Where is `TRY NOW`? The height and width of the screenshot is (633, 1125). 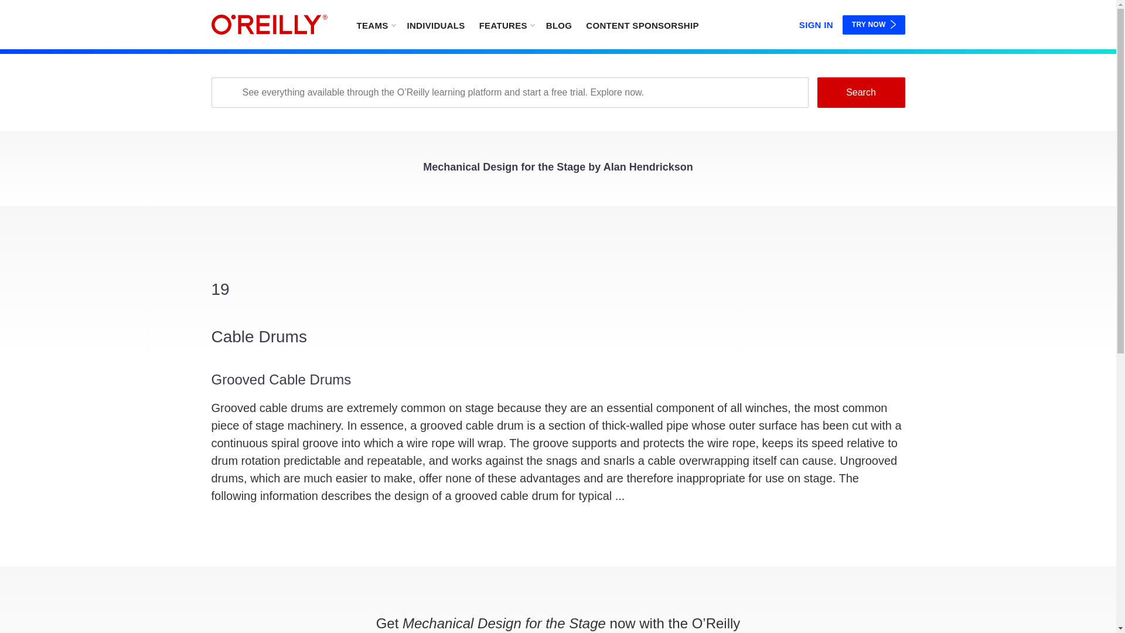 TRY NOW is located at coordinates (874, 25).